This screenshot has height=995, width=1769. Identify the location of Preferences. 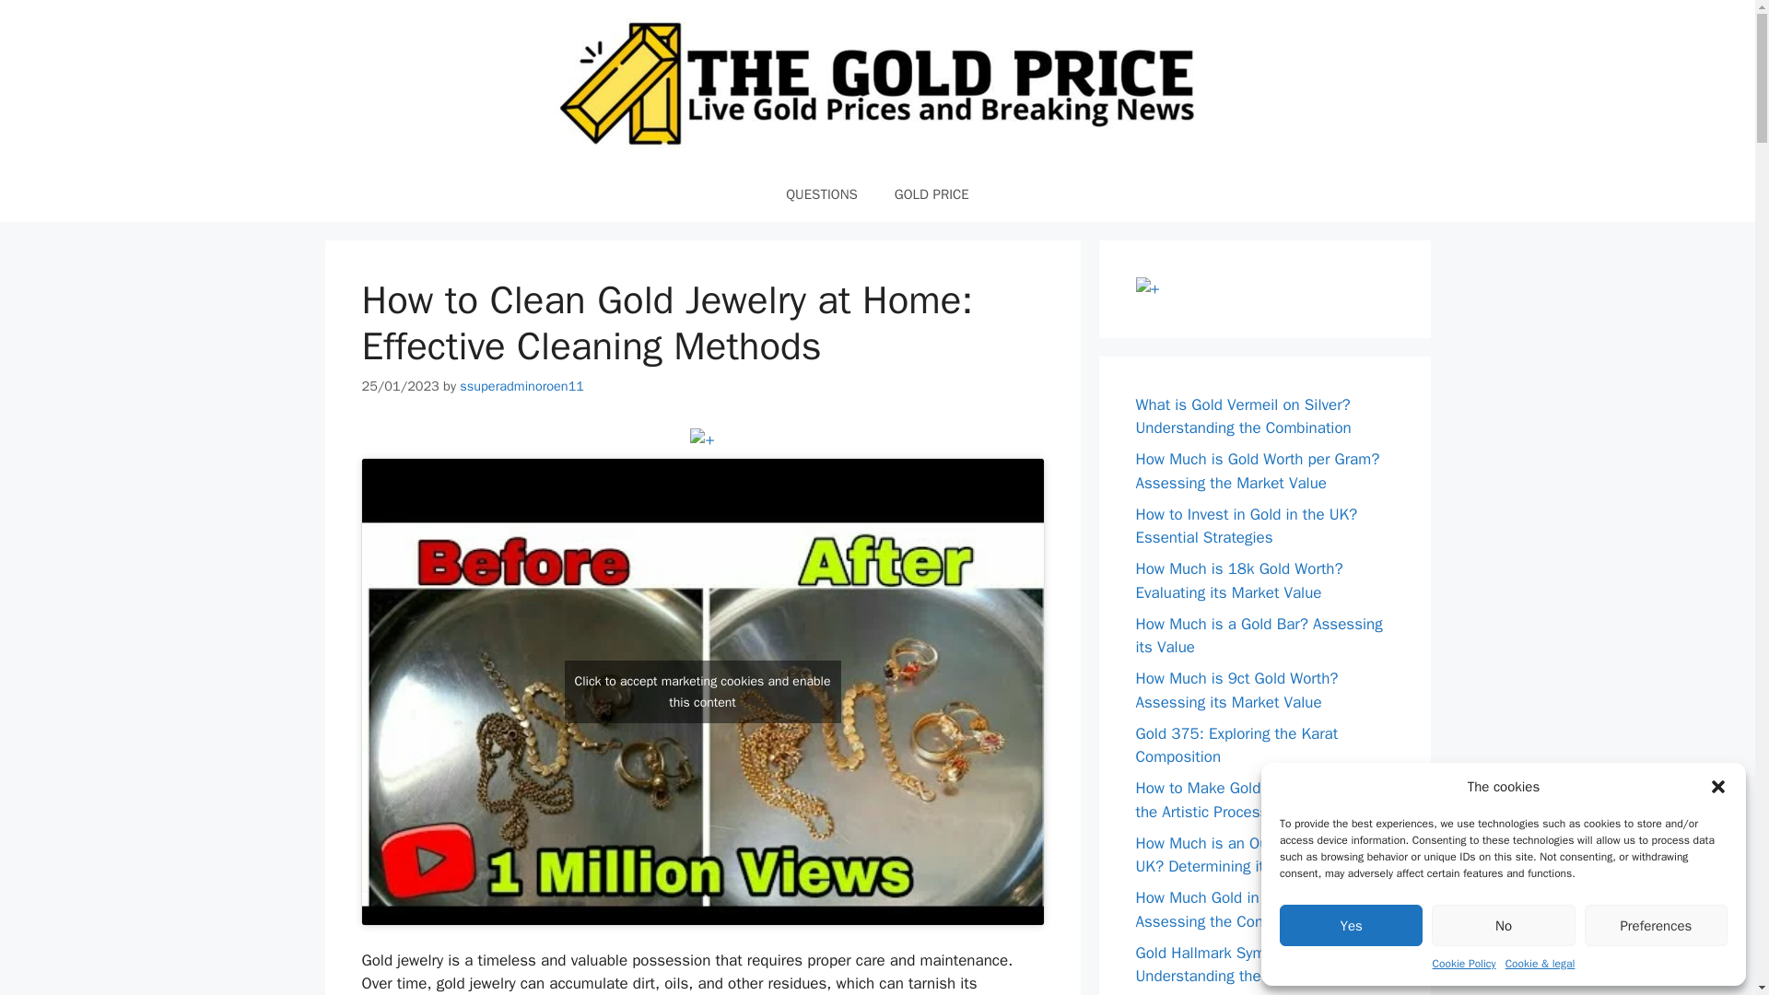
(1657, 925).